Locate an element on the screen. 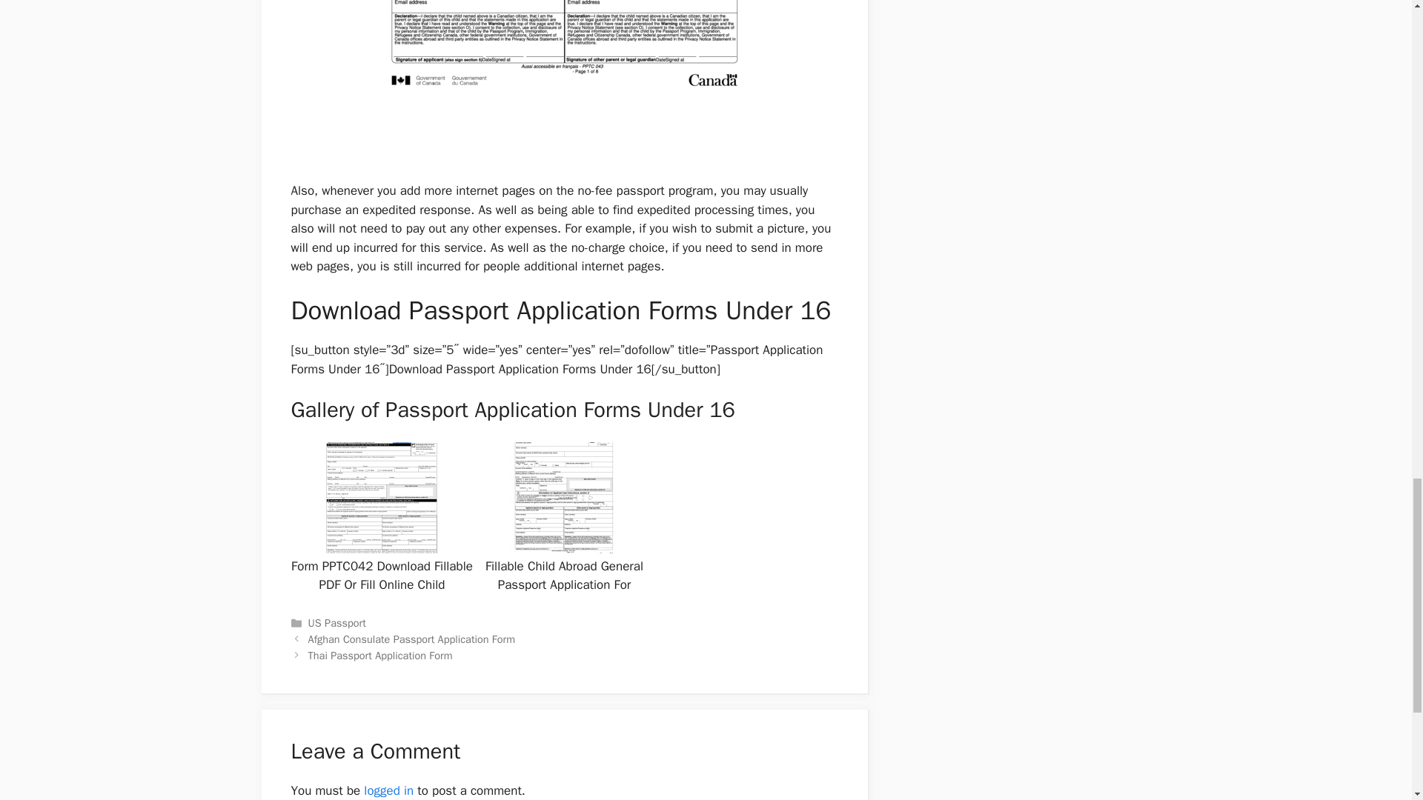  logged in is located at coordinates (388, 790).